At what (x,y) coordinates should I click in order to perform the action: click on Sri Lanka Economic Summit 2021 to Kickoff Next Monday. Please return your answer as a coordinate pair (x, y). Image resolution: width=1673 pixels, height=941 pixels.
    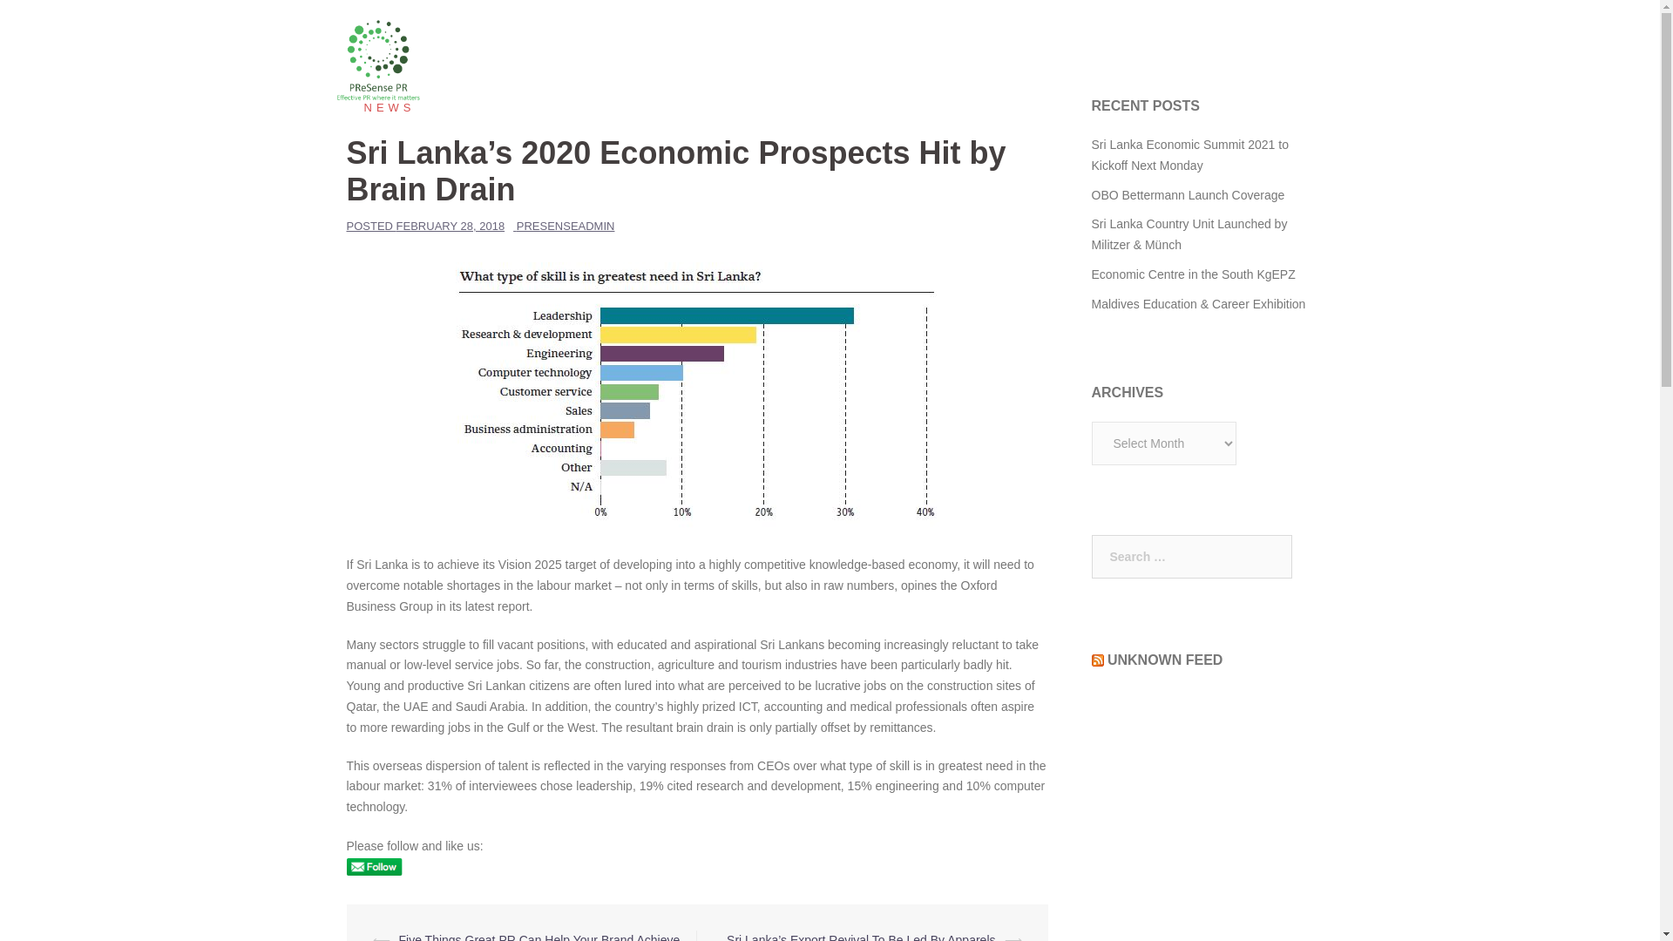
    Looking at the image, I should click on (1189, 154).